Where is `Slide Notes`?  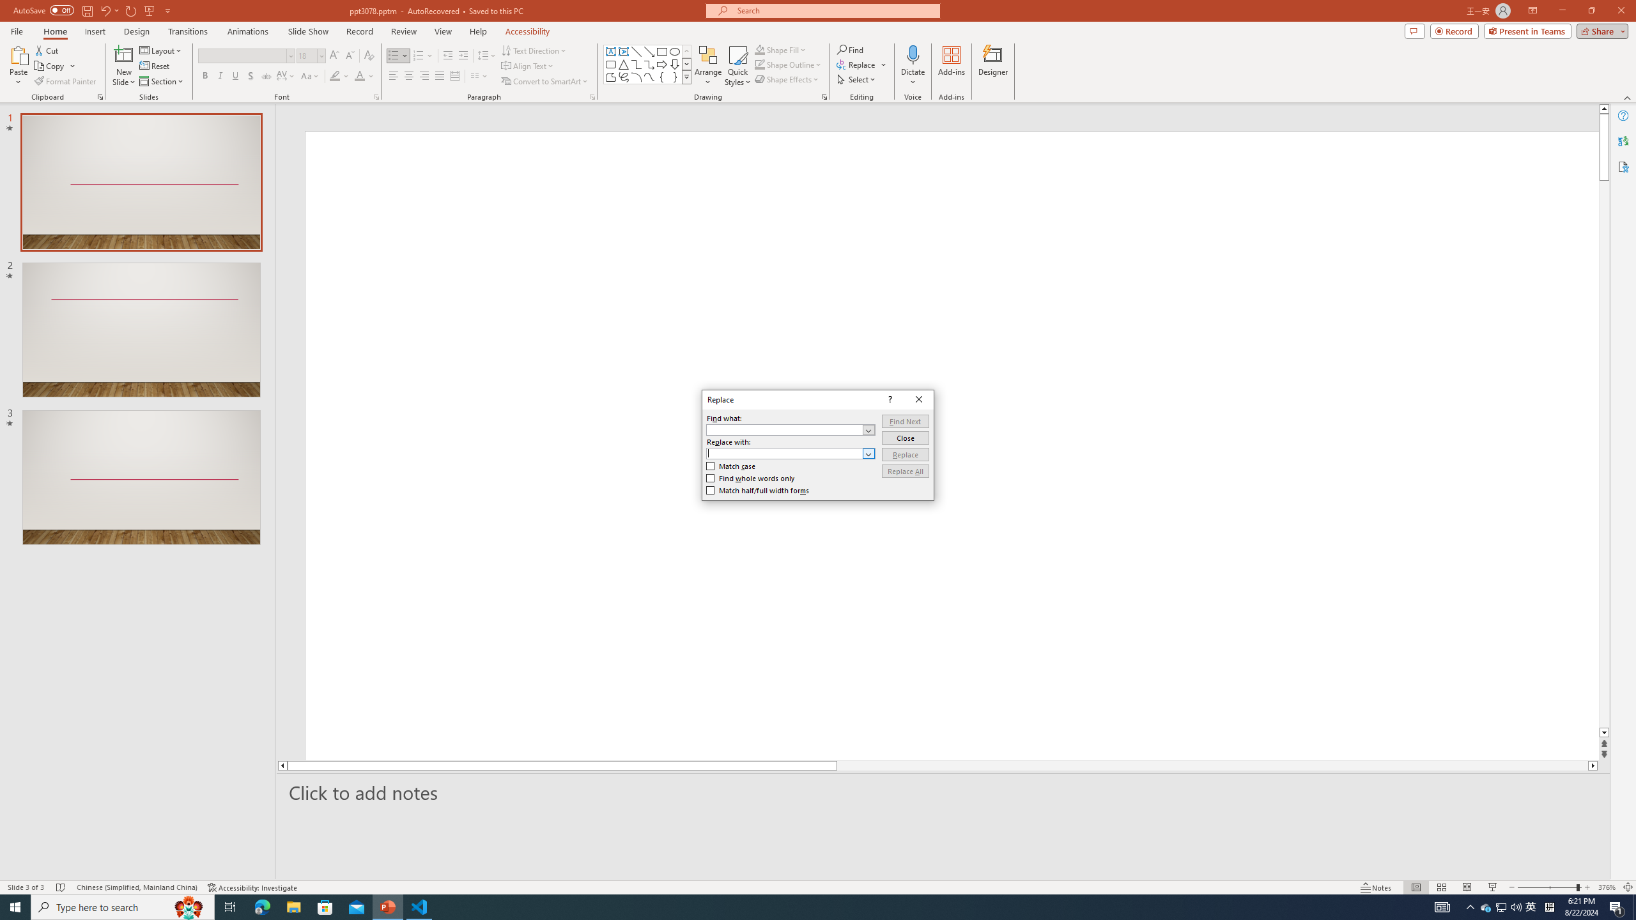 Slide Notes is located at coordinates (944, 792).